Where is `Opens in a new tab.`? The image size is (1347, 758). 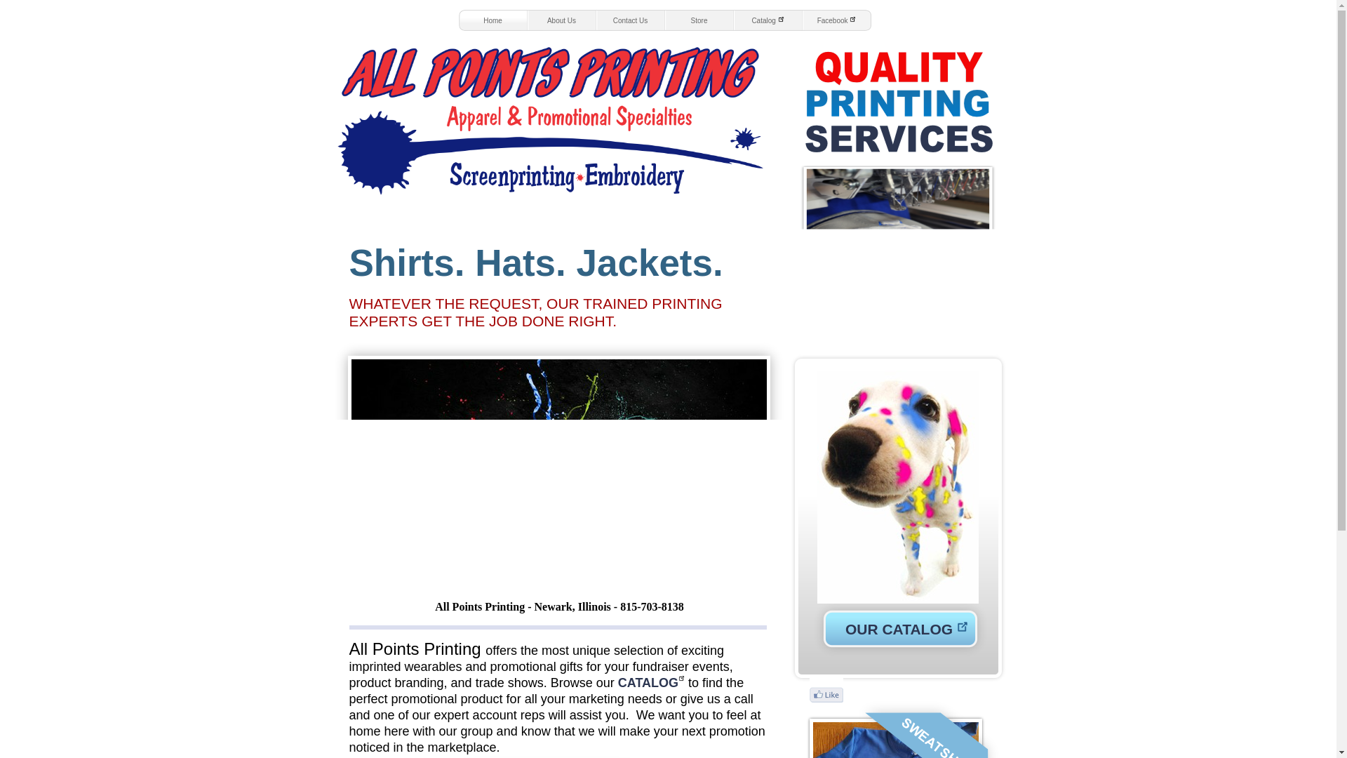 Opens in a new tab. is located at coordinates (837, 20).